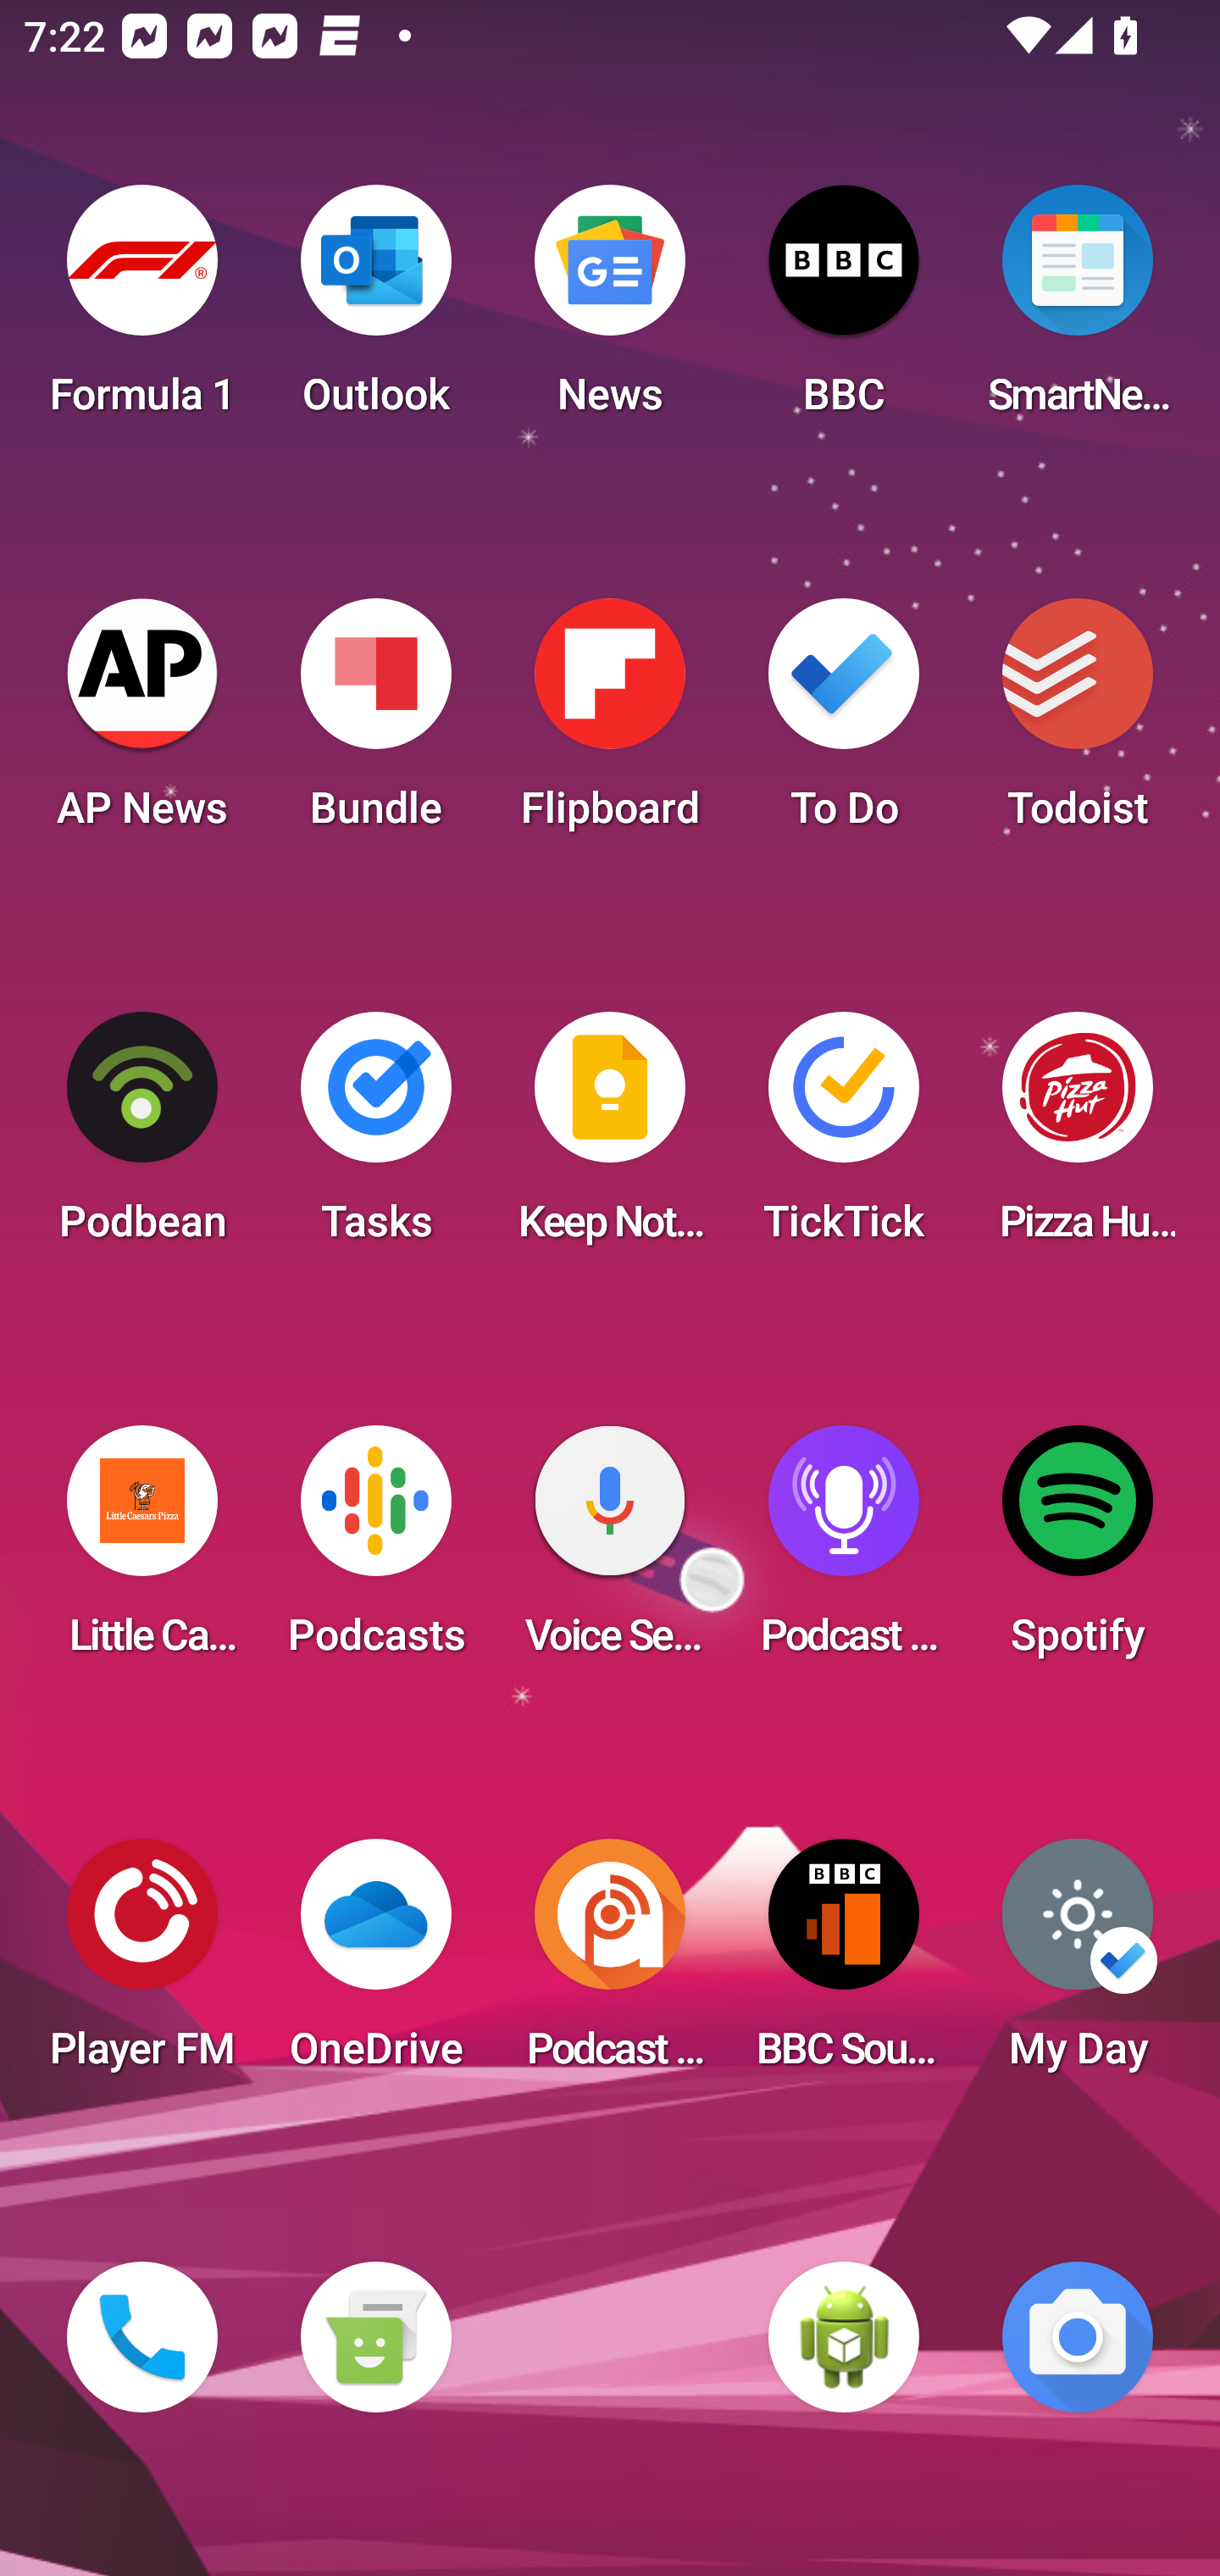 Image resolution: width=1220 pixels, height=2576 pixels. What do you see at coordinates (142, 1137) in the screenshot?
I see `Podbean` at bounding box center [142, 1137].